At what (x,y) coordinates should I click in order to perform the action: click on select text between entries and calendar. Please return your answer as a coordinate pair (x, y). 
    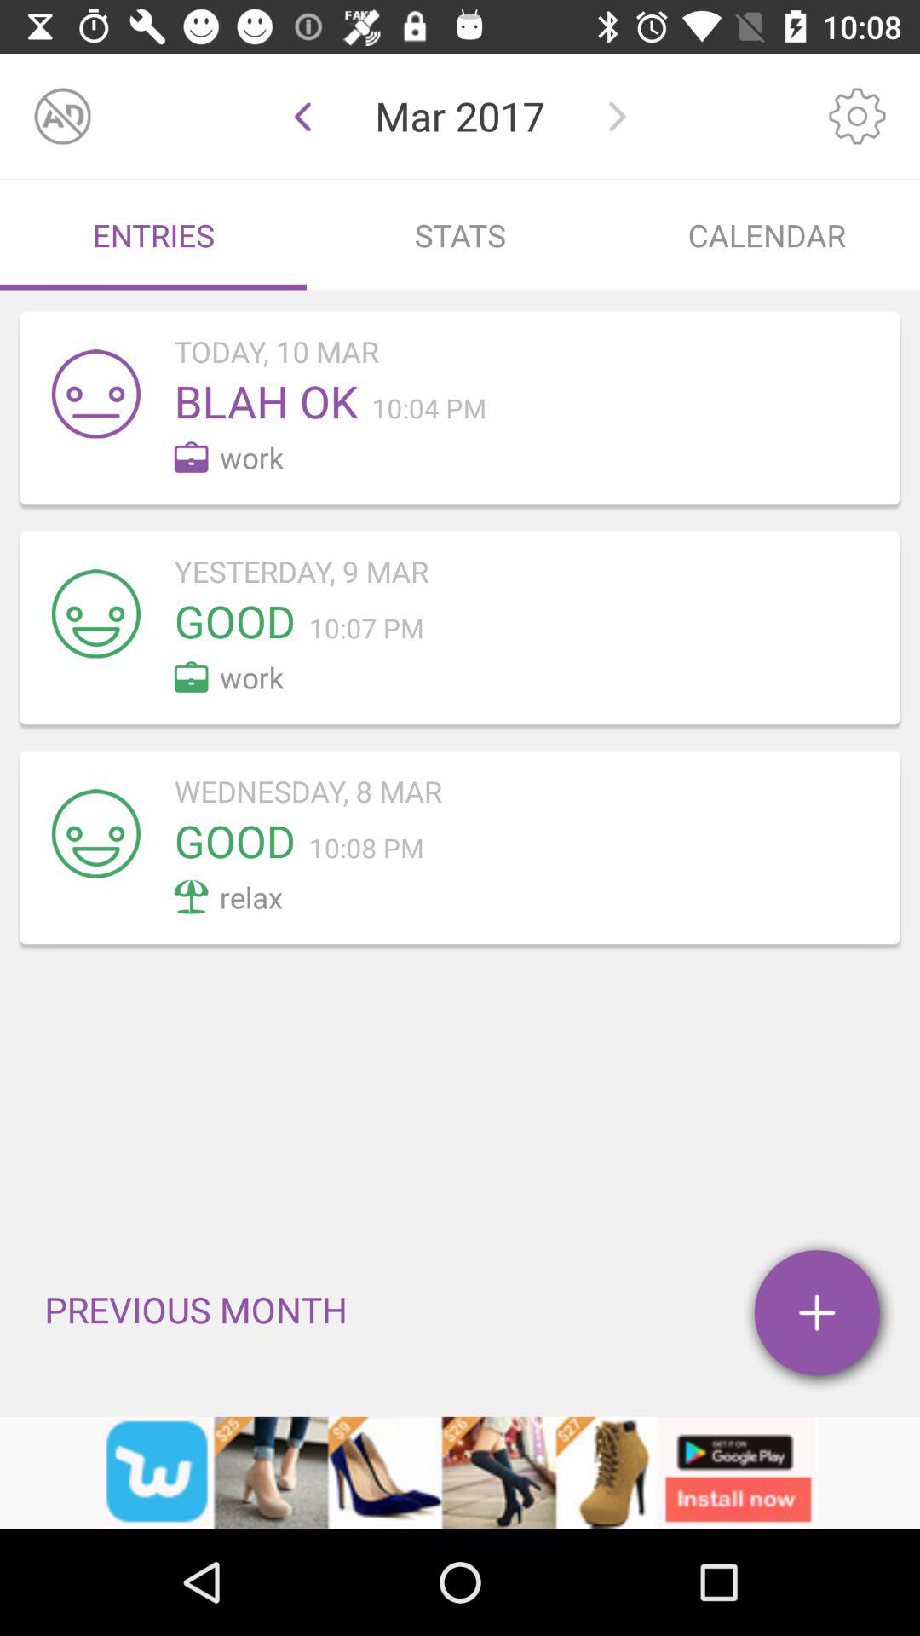
    Looking at the image, I should click on (460, 235).